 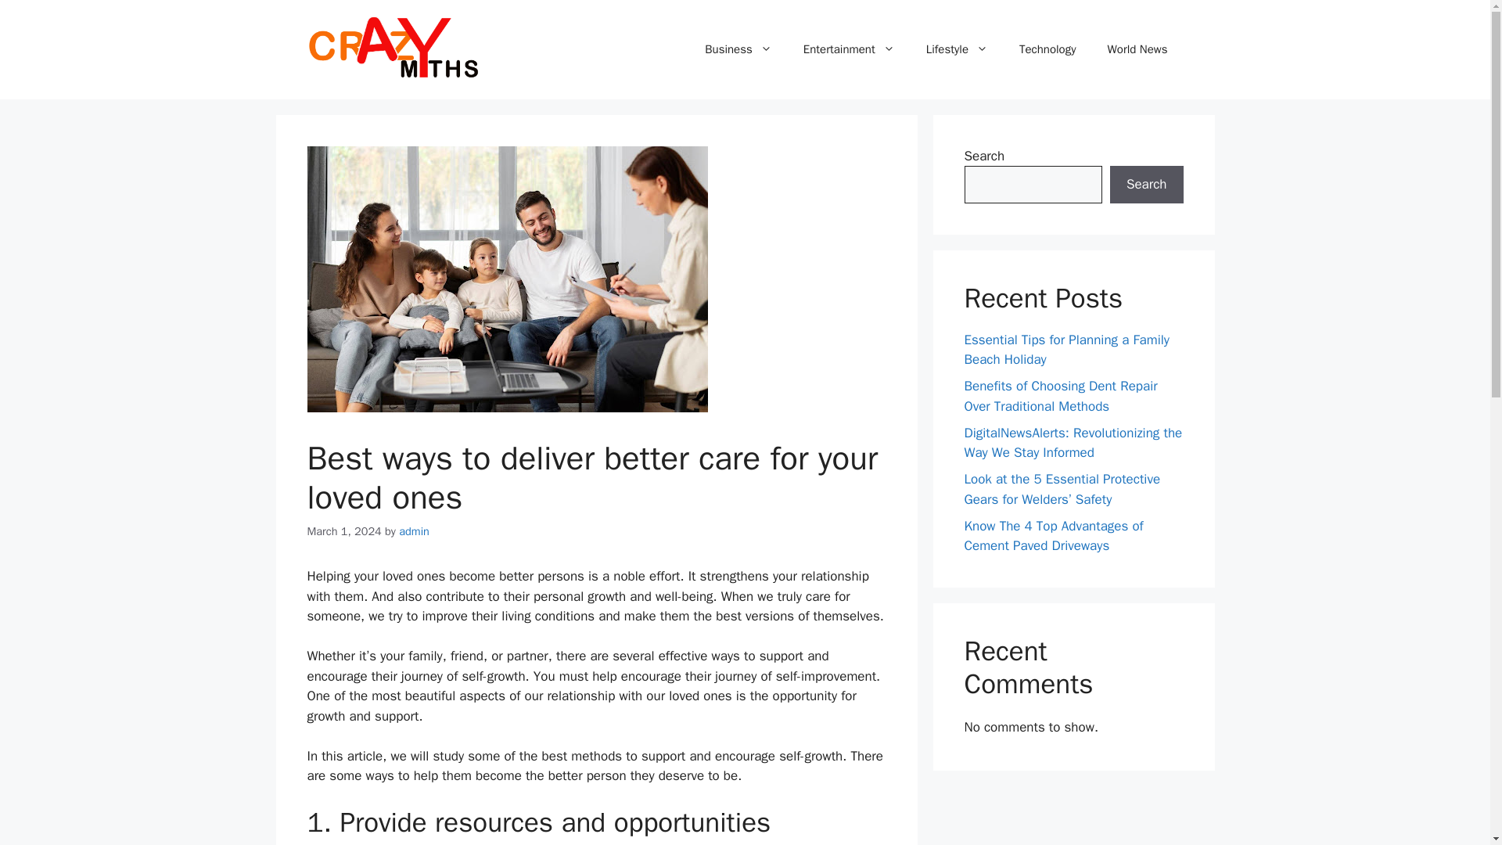 What do you see at coordinates (415, 530) in the screenshot?
I see `admin` at bounding box center [415, 530].